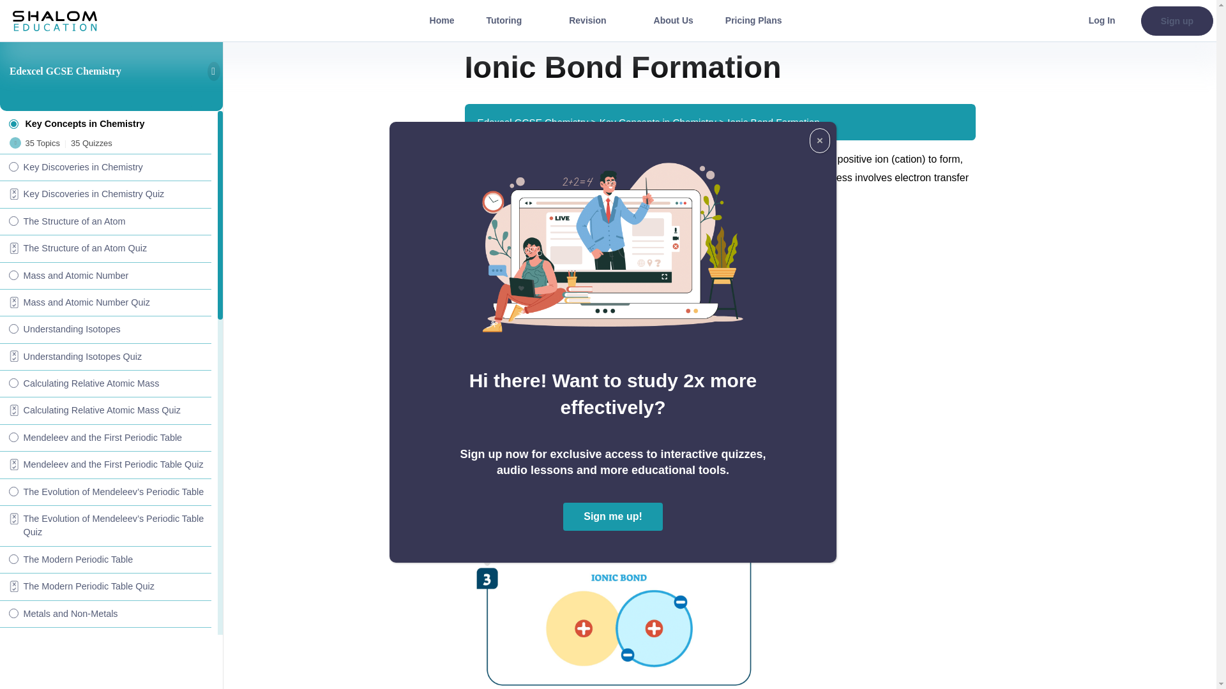  What do you see at coordinates (105, 248) in the screenshot?
I see `The Structure of an Atom Quiz` at bounding box center [105, 248].